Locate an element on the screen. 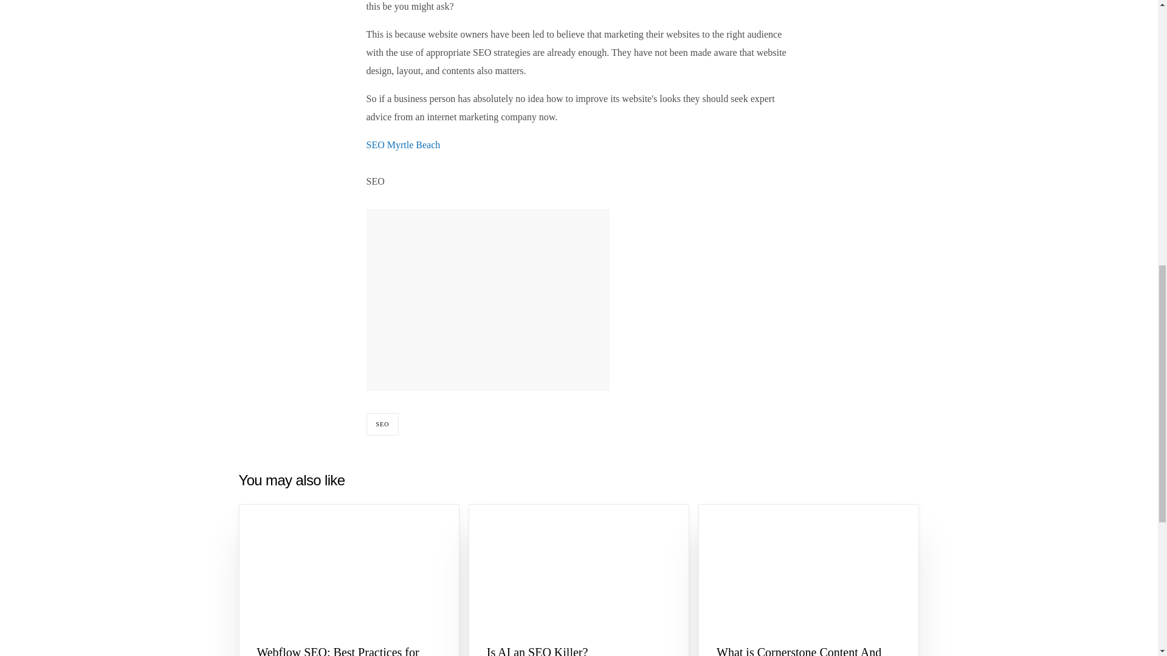 The height and width of the screenshot is (656, 1167). SEO Myrtle Beach is located at coordinates (402, 145).